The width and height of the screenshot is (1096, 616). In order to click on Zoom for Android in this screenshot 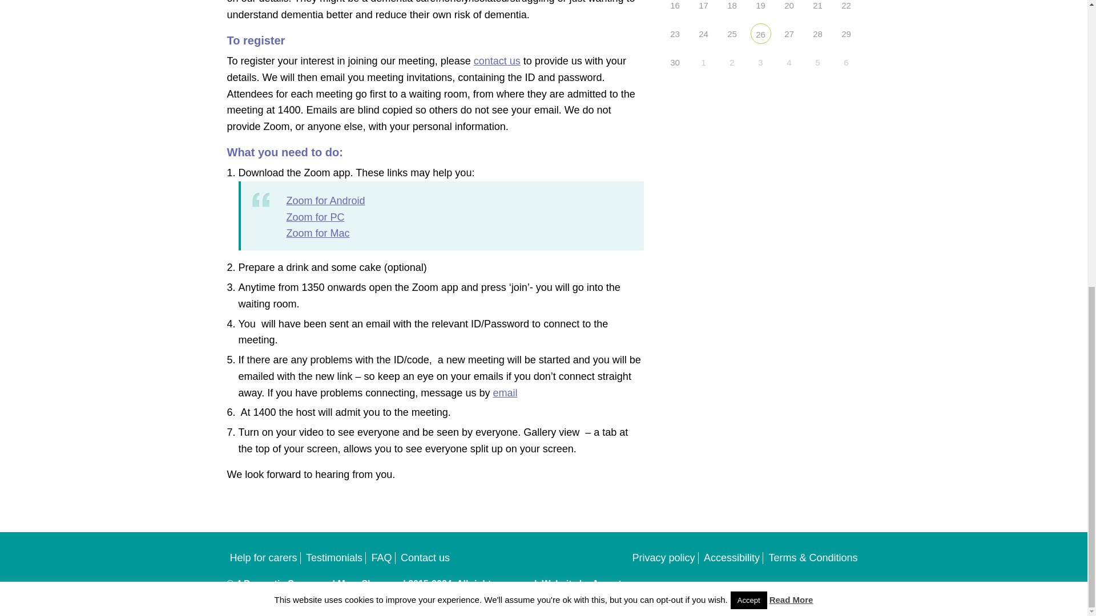, I will do `click(325, 201)`.